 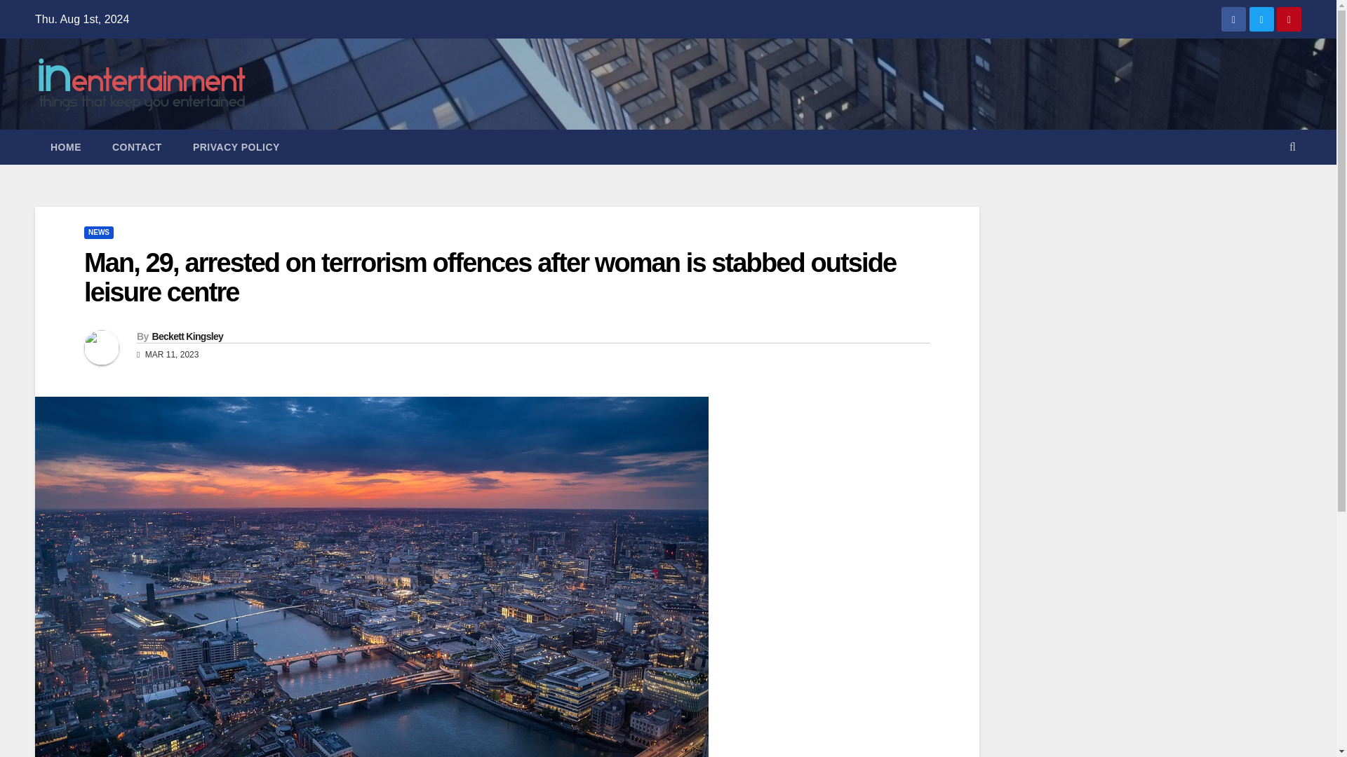 I want to click on Beckett Kingsley, so click(x=187, y=336).